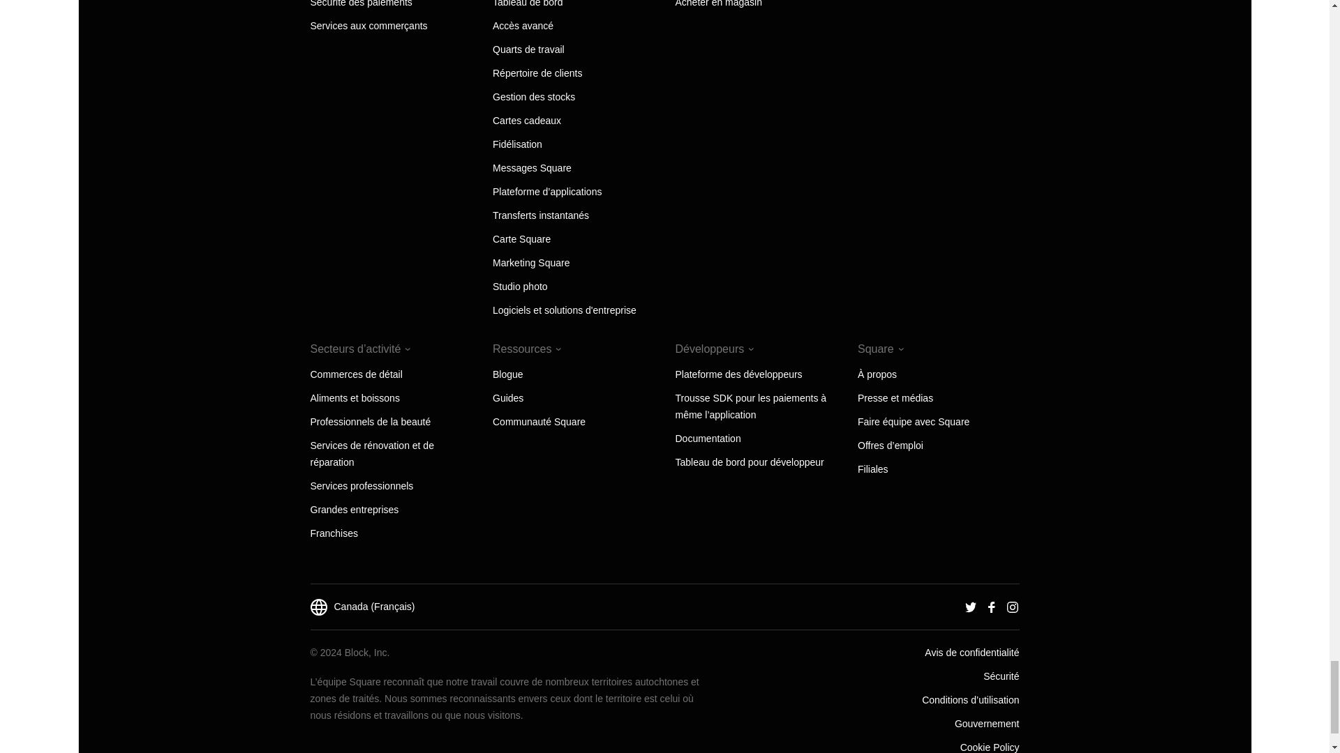  I want to click on Instagram, so click(1012, 607).